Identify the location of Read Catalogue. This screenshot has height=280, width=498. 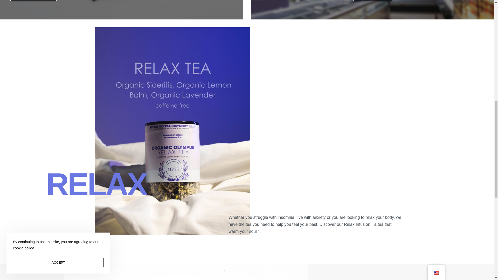
(33, 1).